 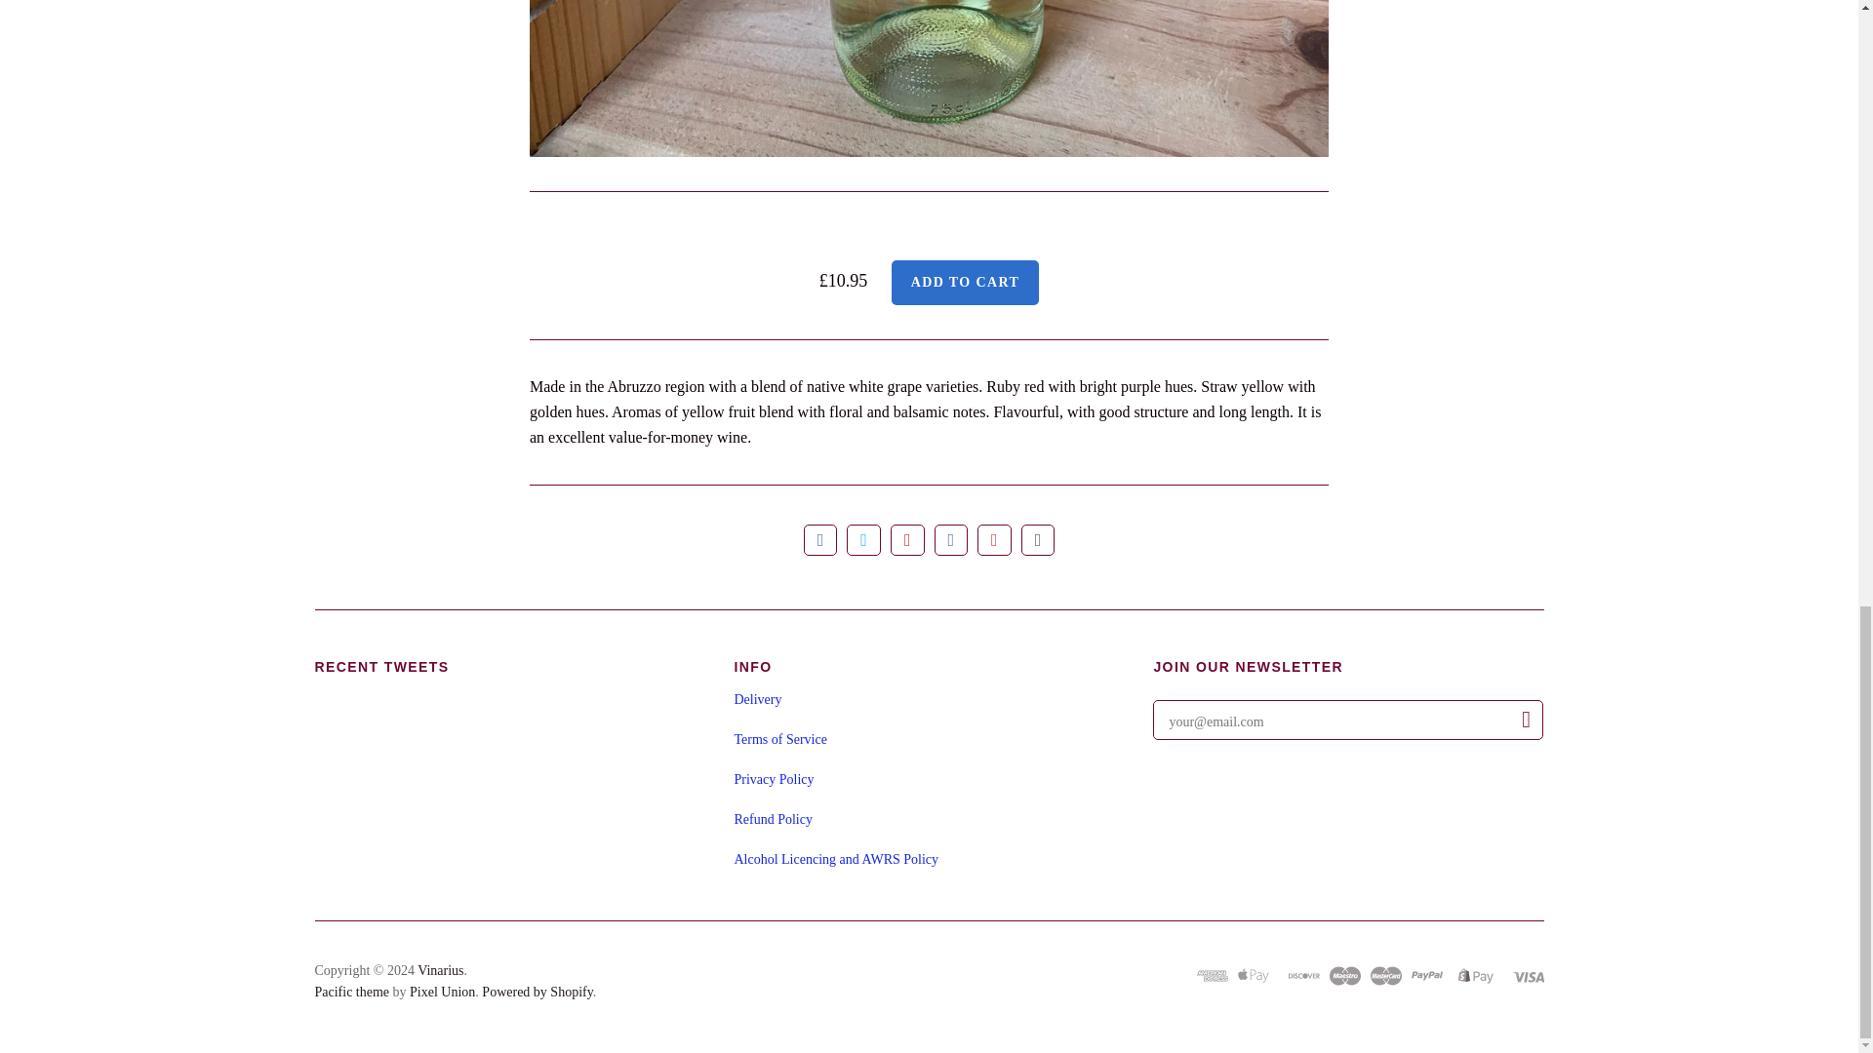 What do you see at coordinates (773, 778) in the screenshot?
I see `Privacy Policy` at bounding box center [773, 778].